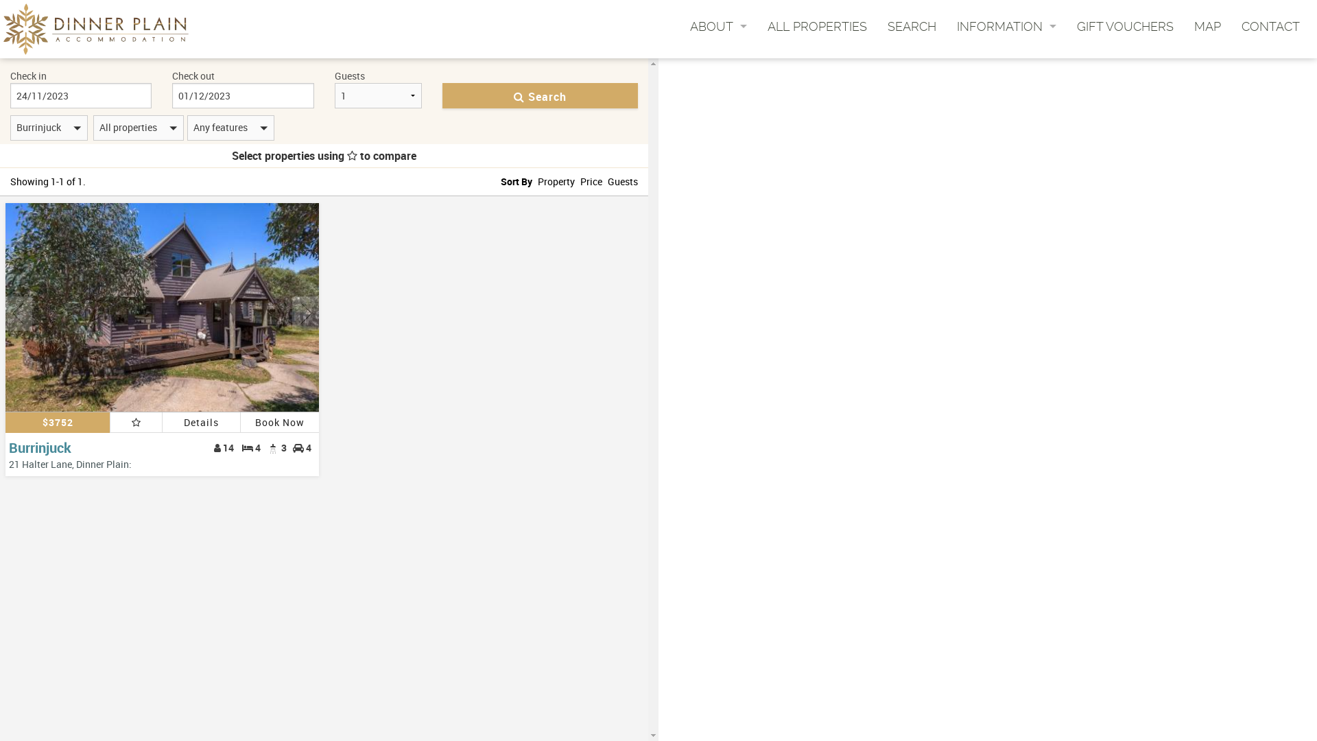 This screenshot has width=1317, height=741. What do you see at coordinates (719, 26) in the screenshot?
I see `ABOUT` at bounding box center [719, 26].